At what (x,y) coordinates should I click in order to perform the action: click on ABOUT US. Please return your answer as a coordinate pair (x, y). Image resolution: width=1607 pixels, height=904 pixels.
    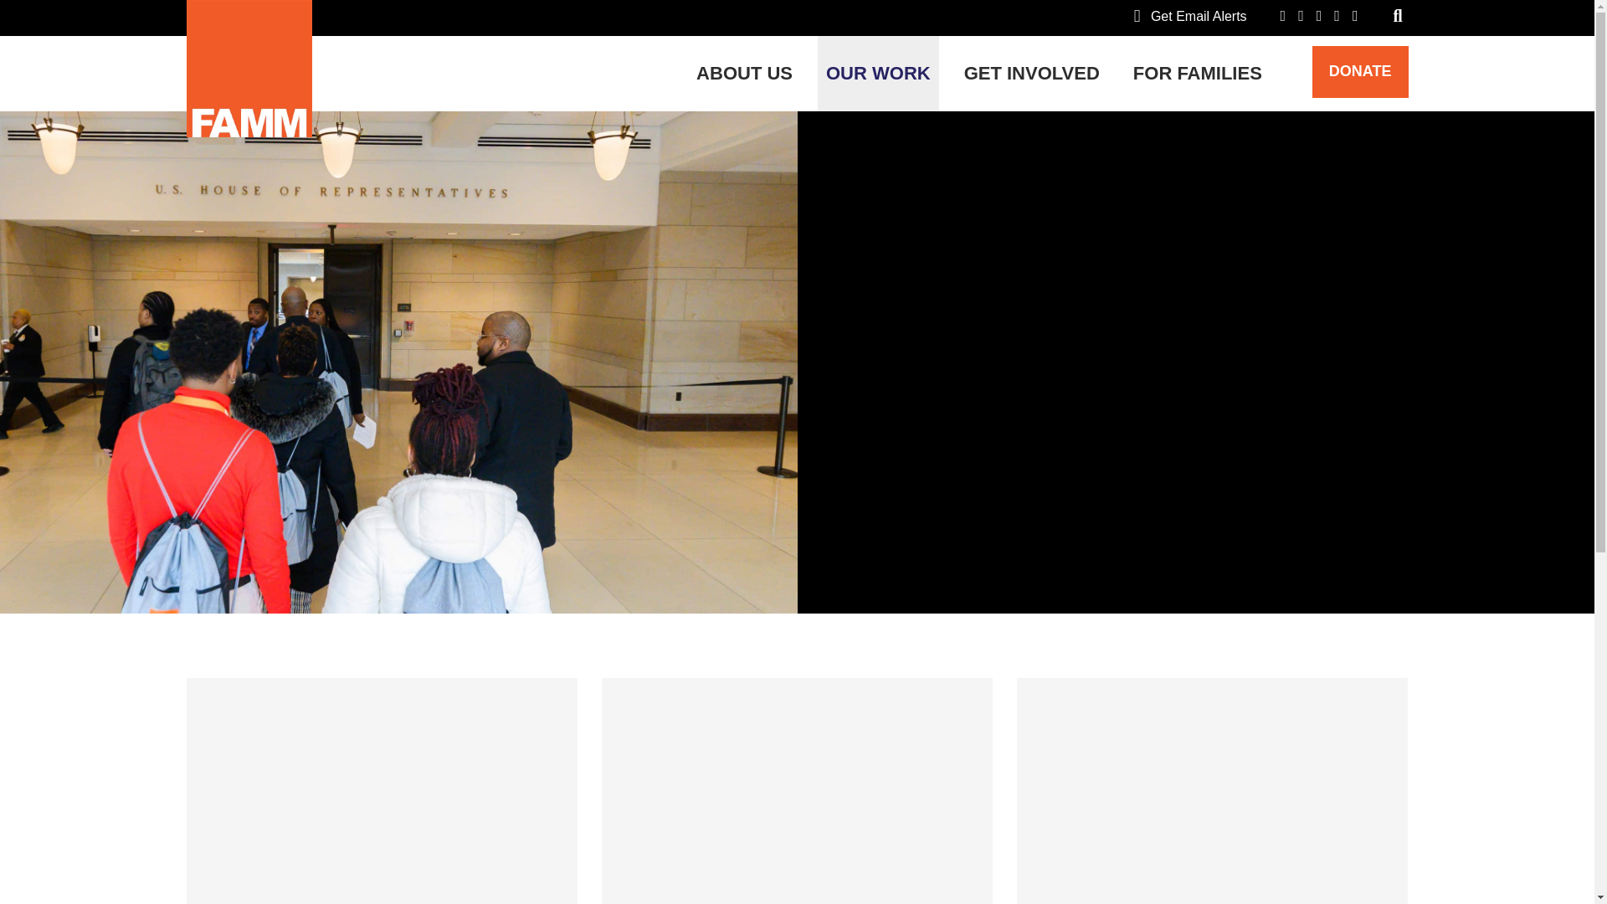
    Looking at the image, I should click on (743, 74).